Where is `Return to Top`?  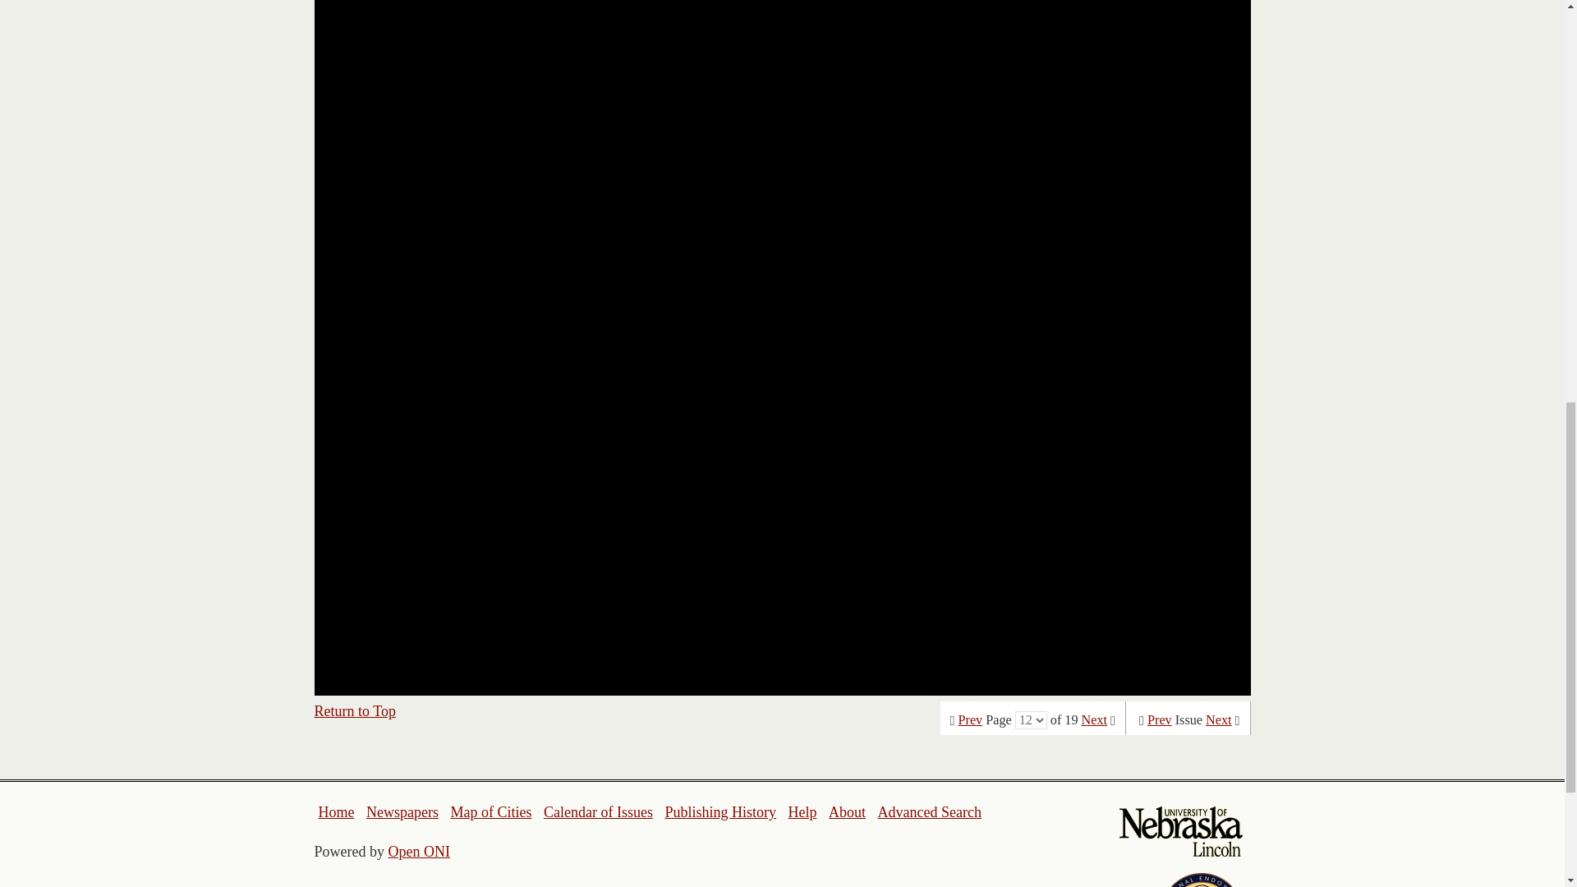 Return to Top is located at coordinates (355, 711).